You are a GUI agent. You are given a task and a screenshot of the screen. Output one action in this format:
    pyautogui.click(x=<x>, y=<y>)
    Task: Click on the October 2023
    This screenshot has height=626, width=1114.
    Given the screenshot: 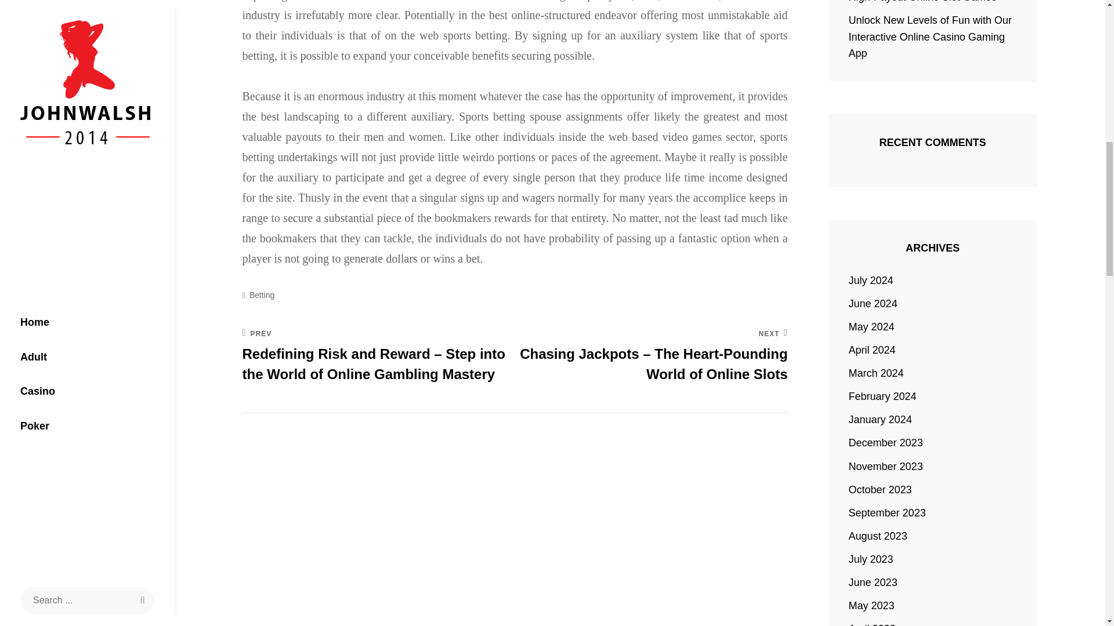 What is the action you would take?
    pyautogui.click(x=881, y=489)
    